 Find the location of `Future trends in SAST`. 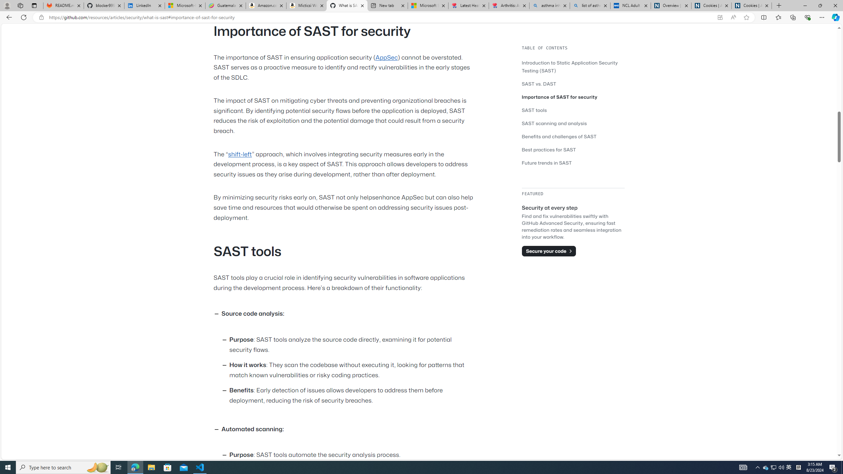

Future trends in SAST is located at coordinates (573, 163).